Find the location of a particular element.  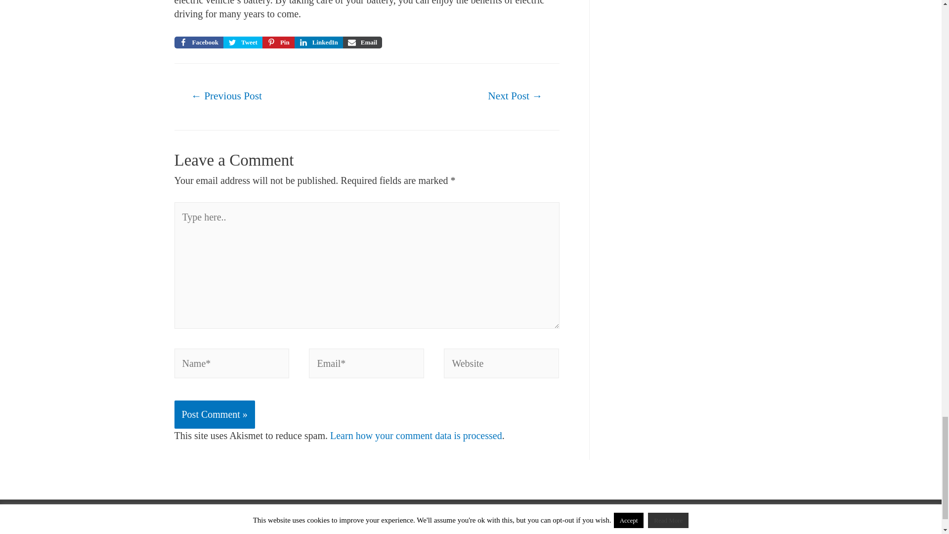

Email is located at coordinates (362, 43).